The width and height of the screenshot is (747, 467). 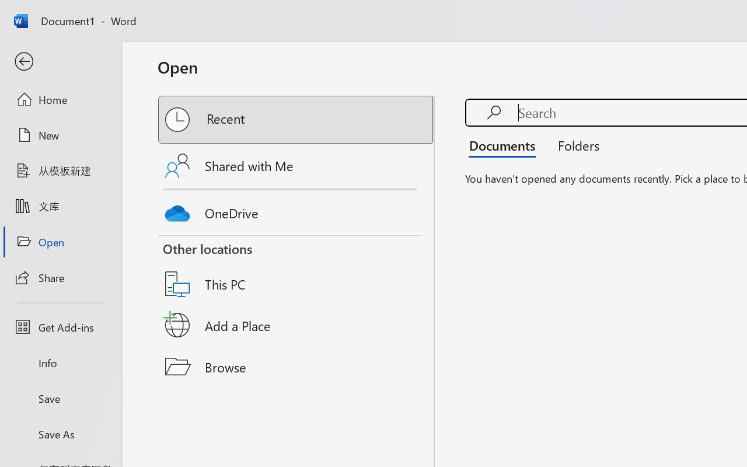 What do you see at coordinates (61, 135) in the screenshot?
I see `New` at bounding box center [61, 135].